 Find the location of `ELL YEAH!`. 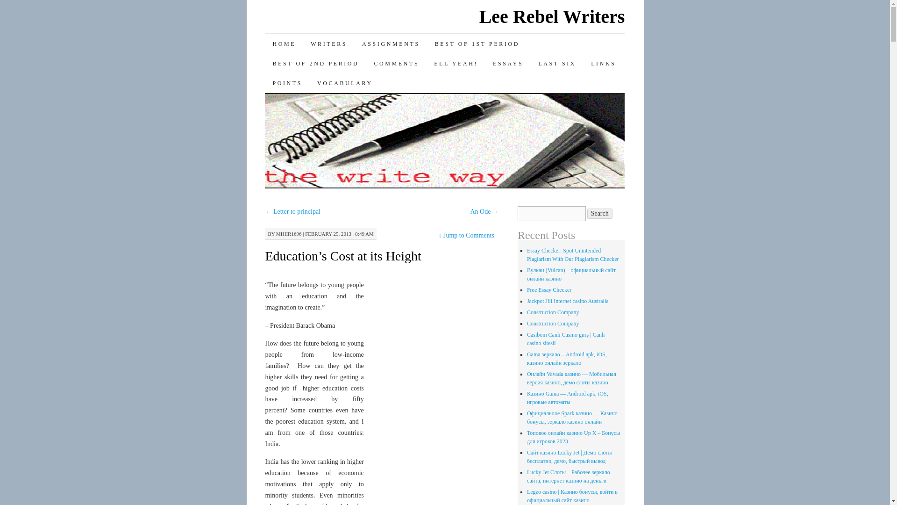

ELL YEAH! is located at coordinates (456, 63).